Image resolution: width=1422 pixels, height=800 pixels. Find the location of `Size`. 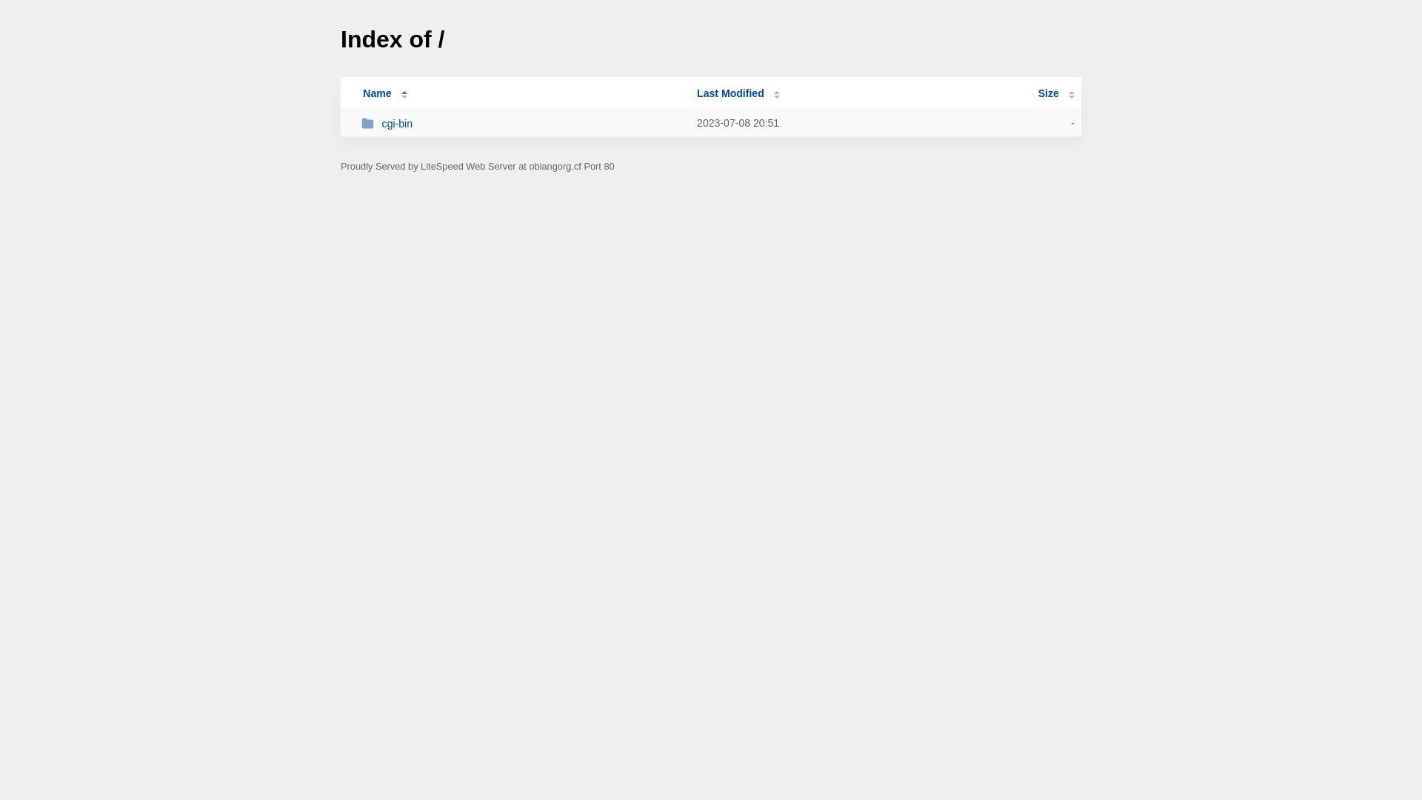

Size is located at coordinates (1056, 93).